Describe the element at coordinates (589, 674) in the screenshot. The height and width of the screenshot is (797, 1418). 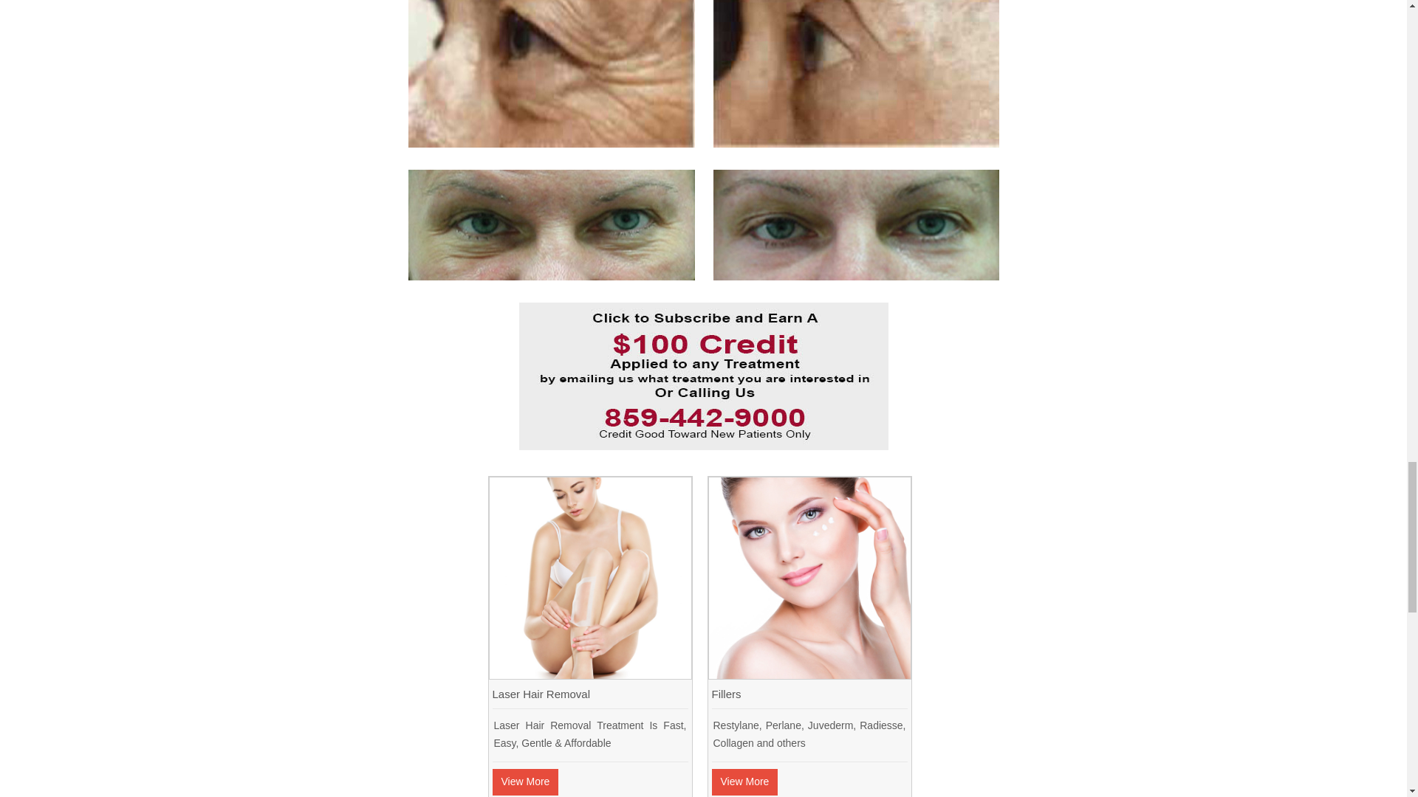
I see `Laser Hair Removal` at that location.